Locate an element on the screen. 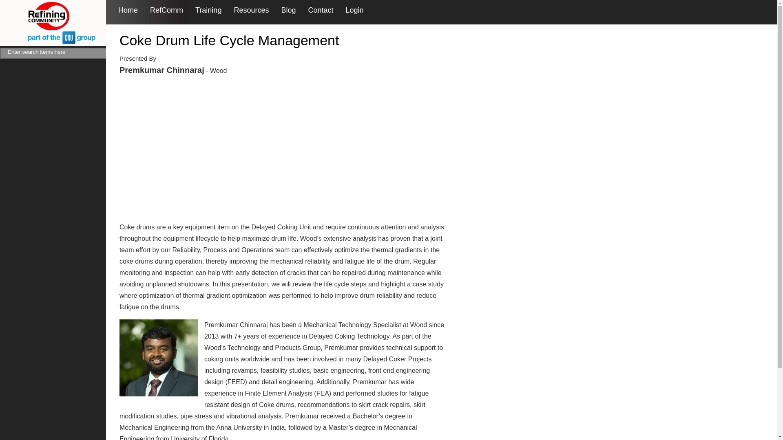 Image resolution: width=783 pixels, height=440 pixels. Home is located at coordinates (128, 10).